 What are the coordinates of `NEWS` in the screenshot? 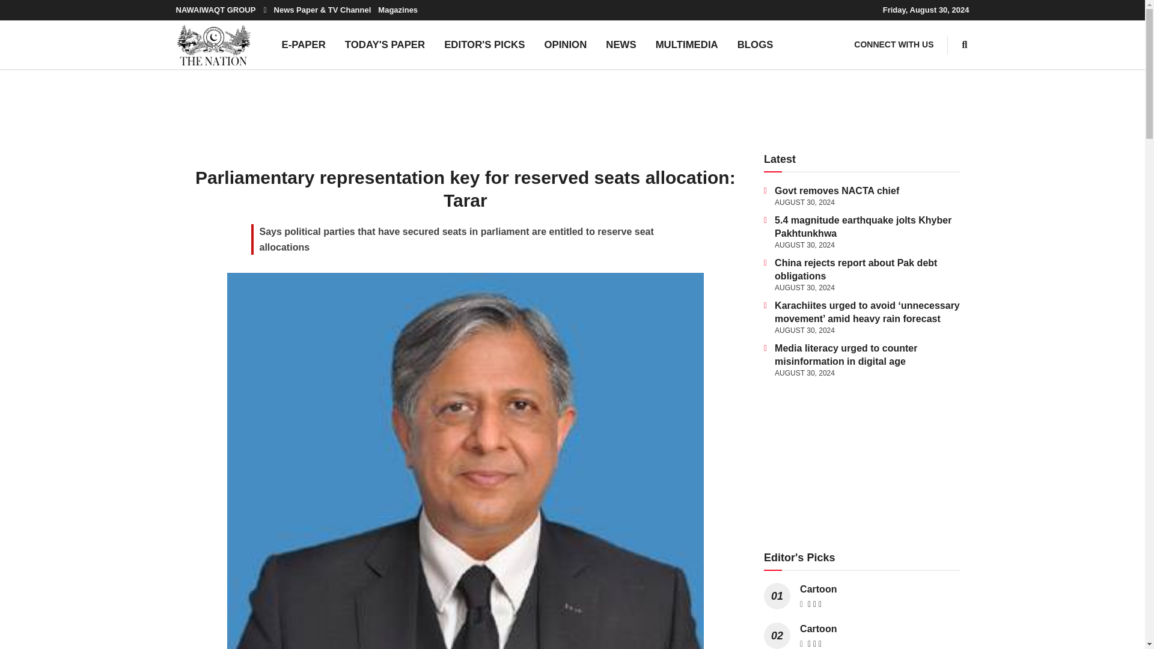 It's located at (620, 44).